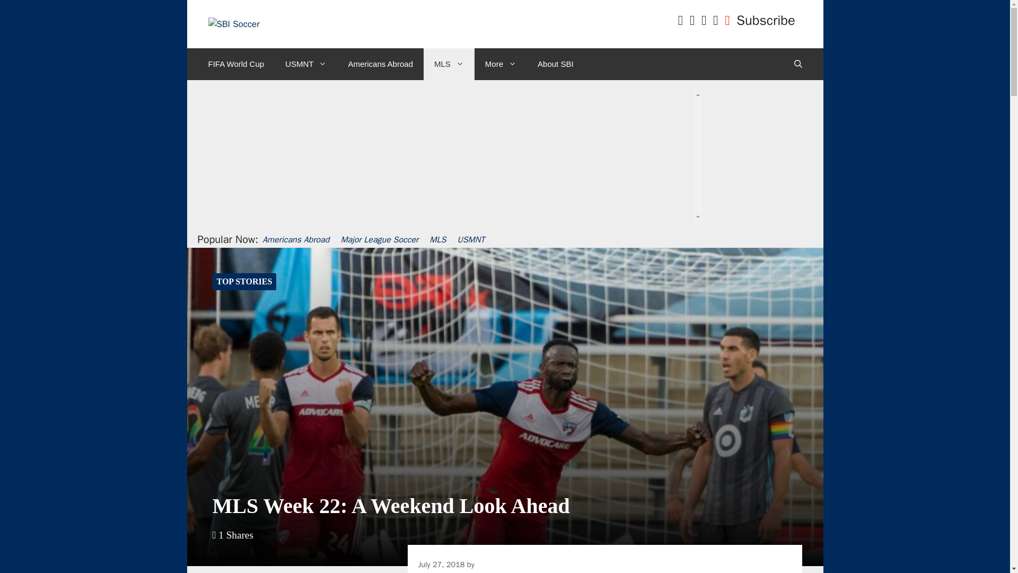 The height and width of the screenshot is (573, 1018). I want to click on Advertisement, so click(501, 179).